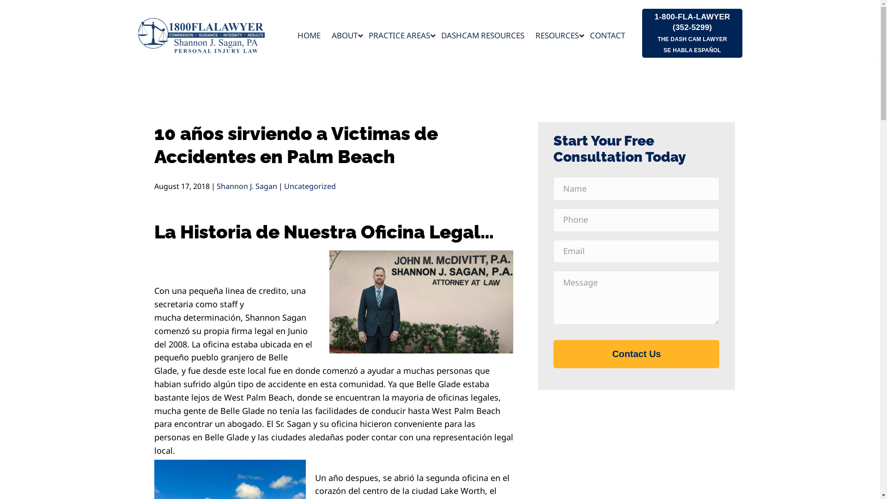 The image size is (887, 499). I want to click on PRACTICE AREAS, so click(399, 36).